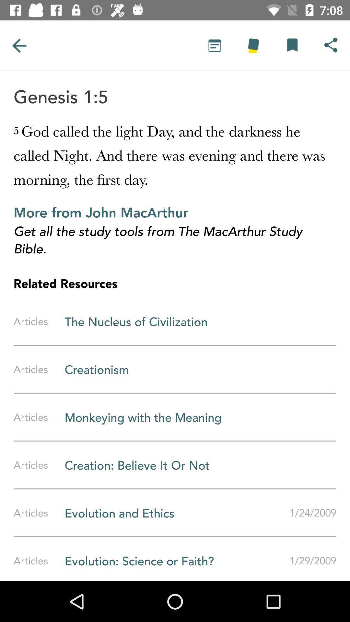 The image size is (350, 622). Describe the element at coordinates (215, 45) in the screenshot. I see `select to see entire passage` at that location.